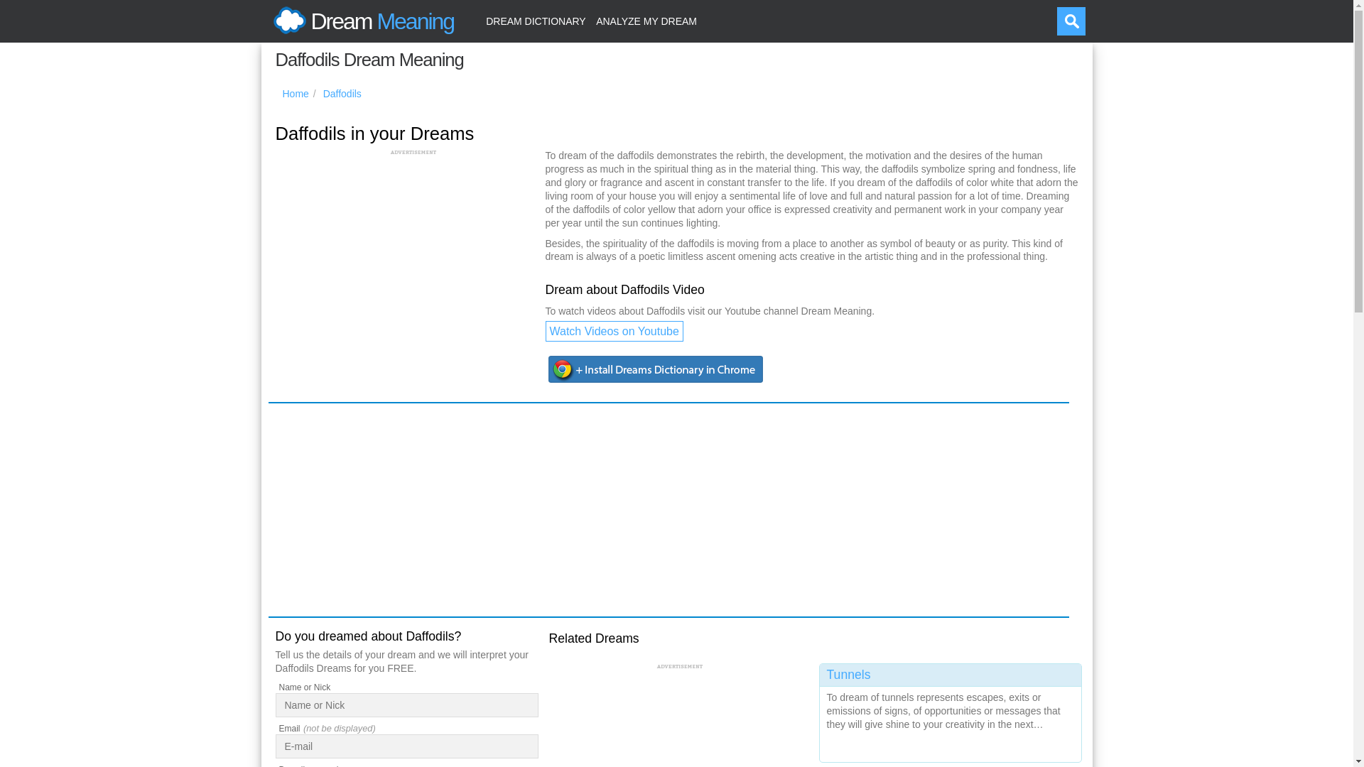  Describe the element at coordinates (614, 331) in the screenshot. I see `Dream Meaning Videos` at that location.